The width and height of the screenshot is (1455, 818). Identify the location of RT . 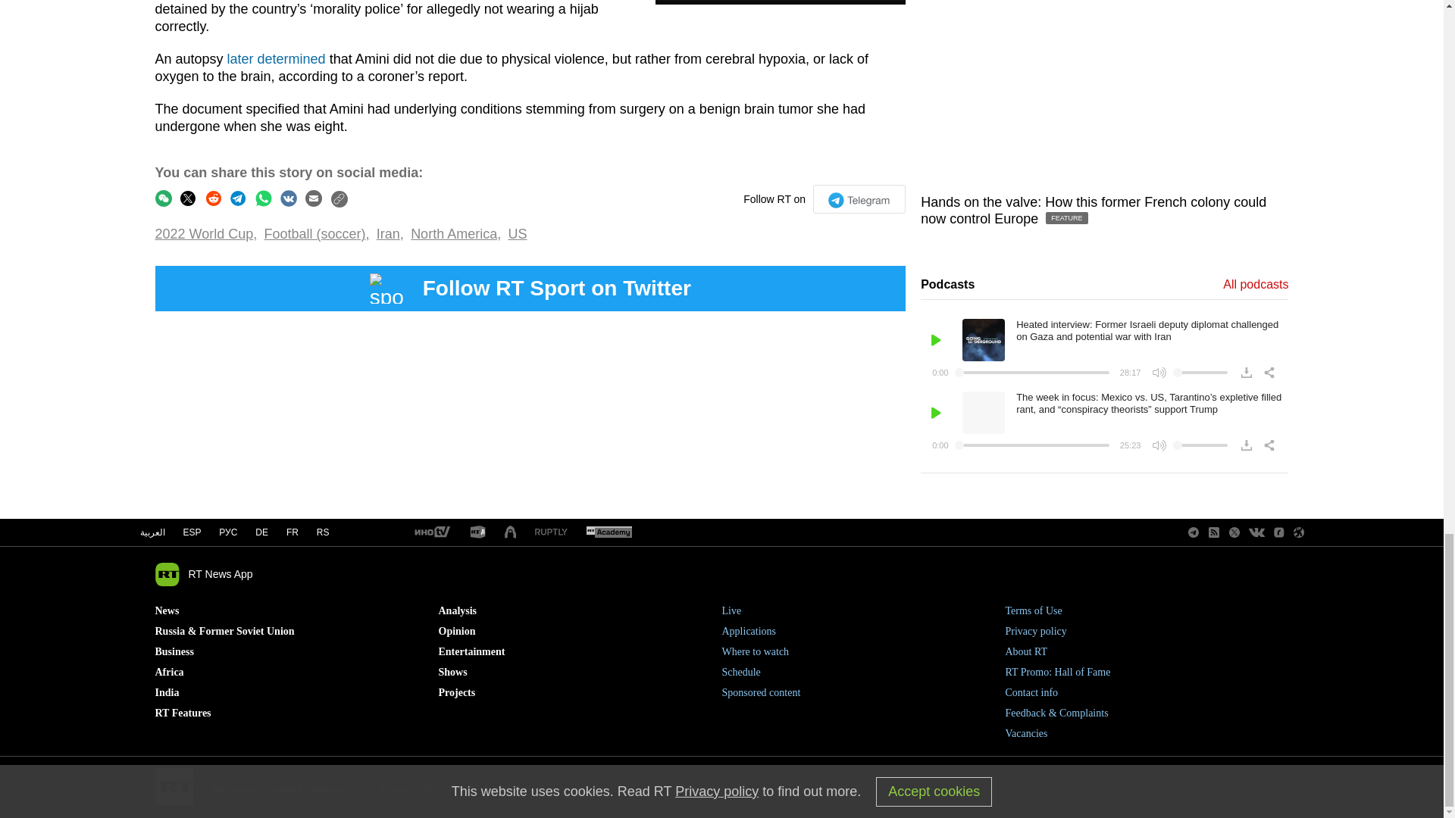
(477, 532).